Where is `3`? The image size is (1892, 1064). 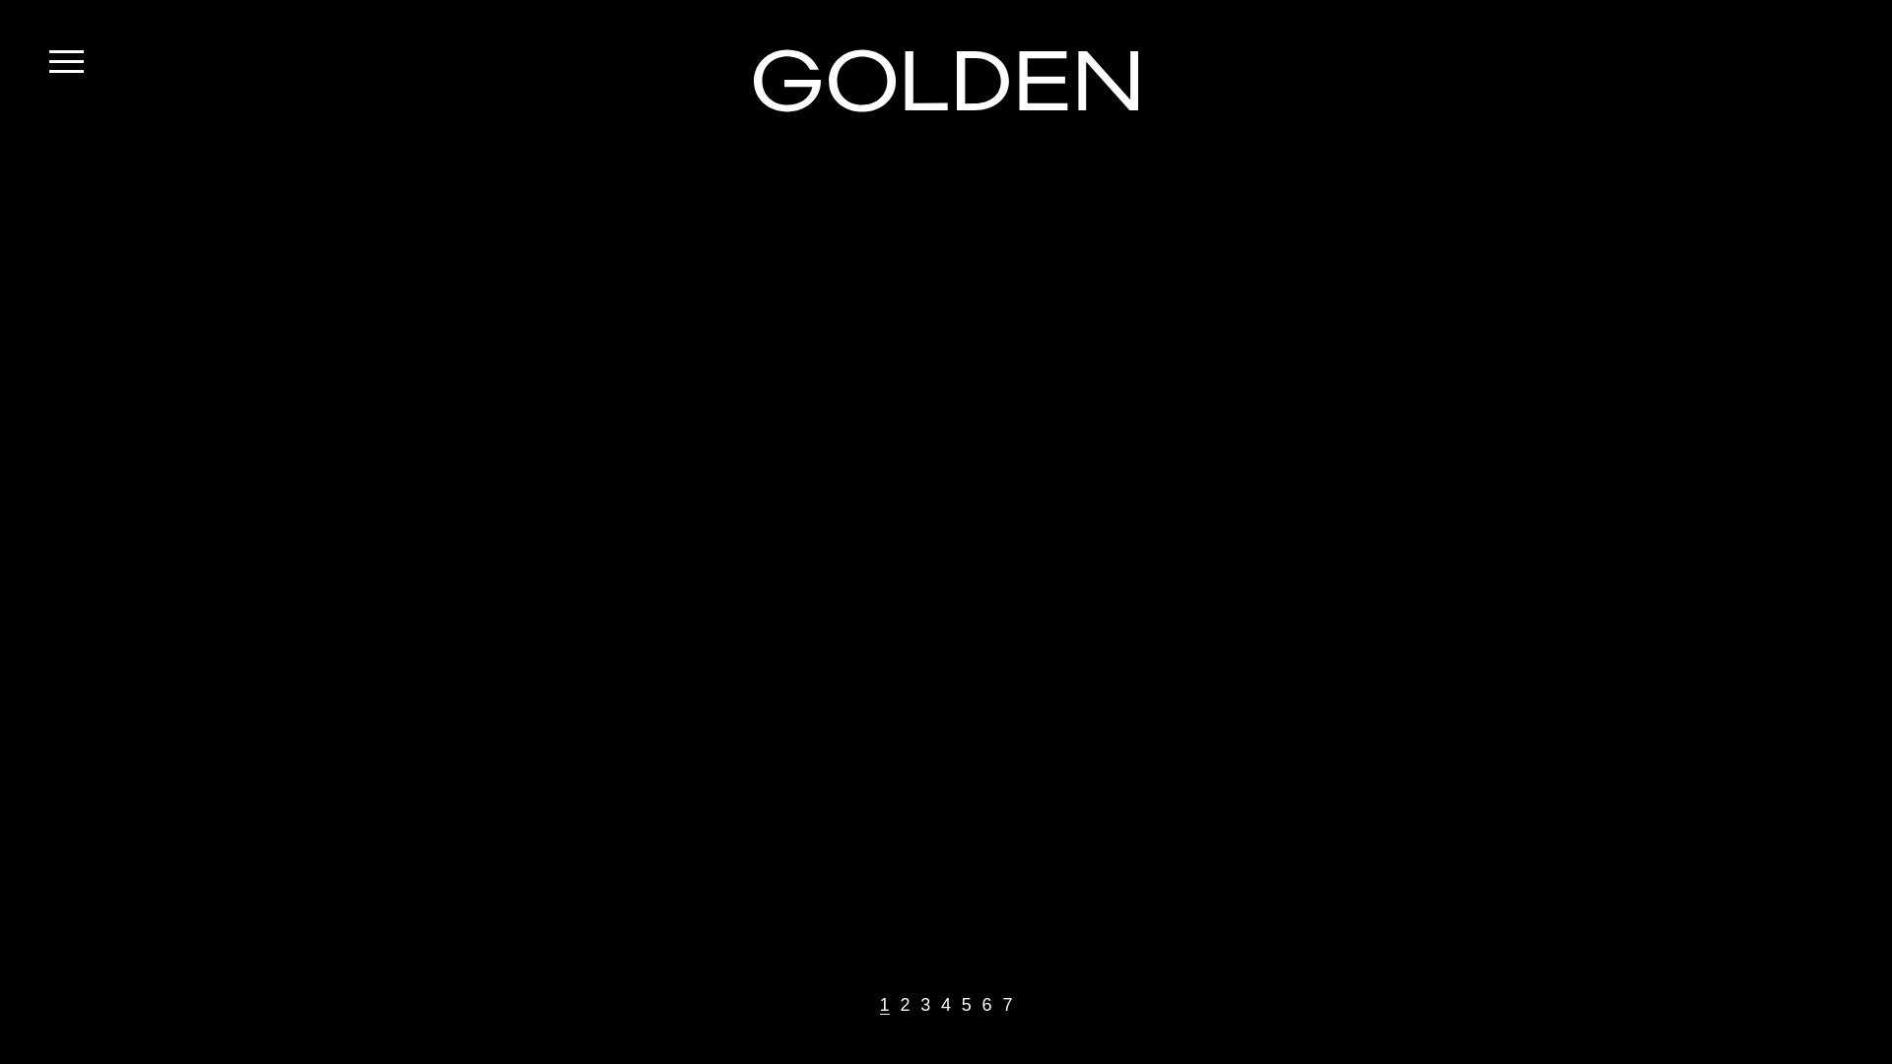
3 is located at coordinates (925, 1005).